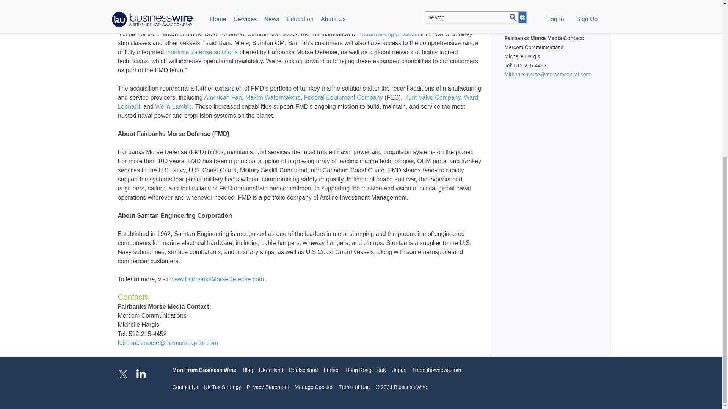 The width and height of the screenshot is (728, 409). I want to click on marine pipe clamps and hangers, so click(237, 16).